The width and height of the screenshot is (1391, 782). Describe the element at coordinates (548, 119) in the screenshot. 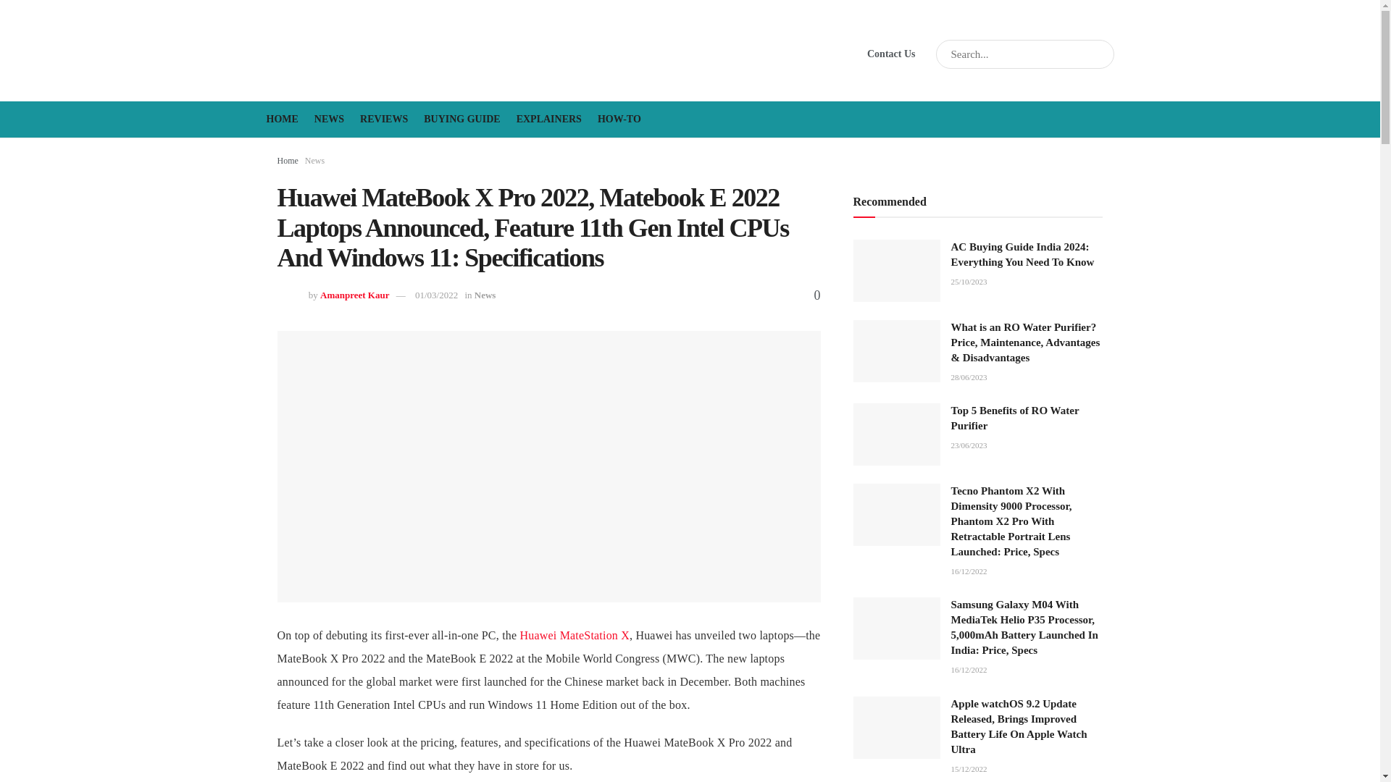

I see `EXPLAINERS` at that location.